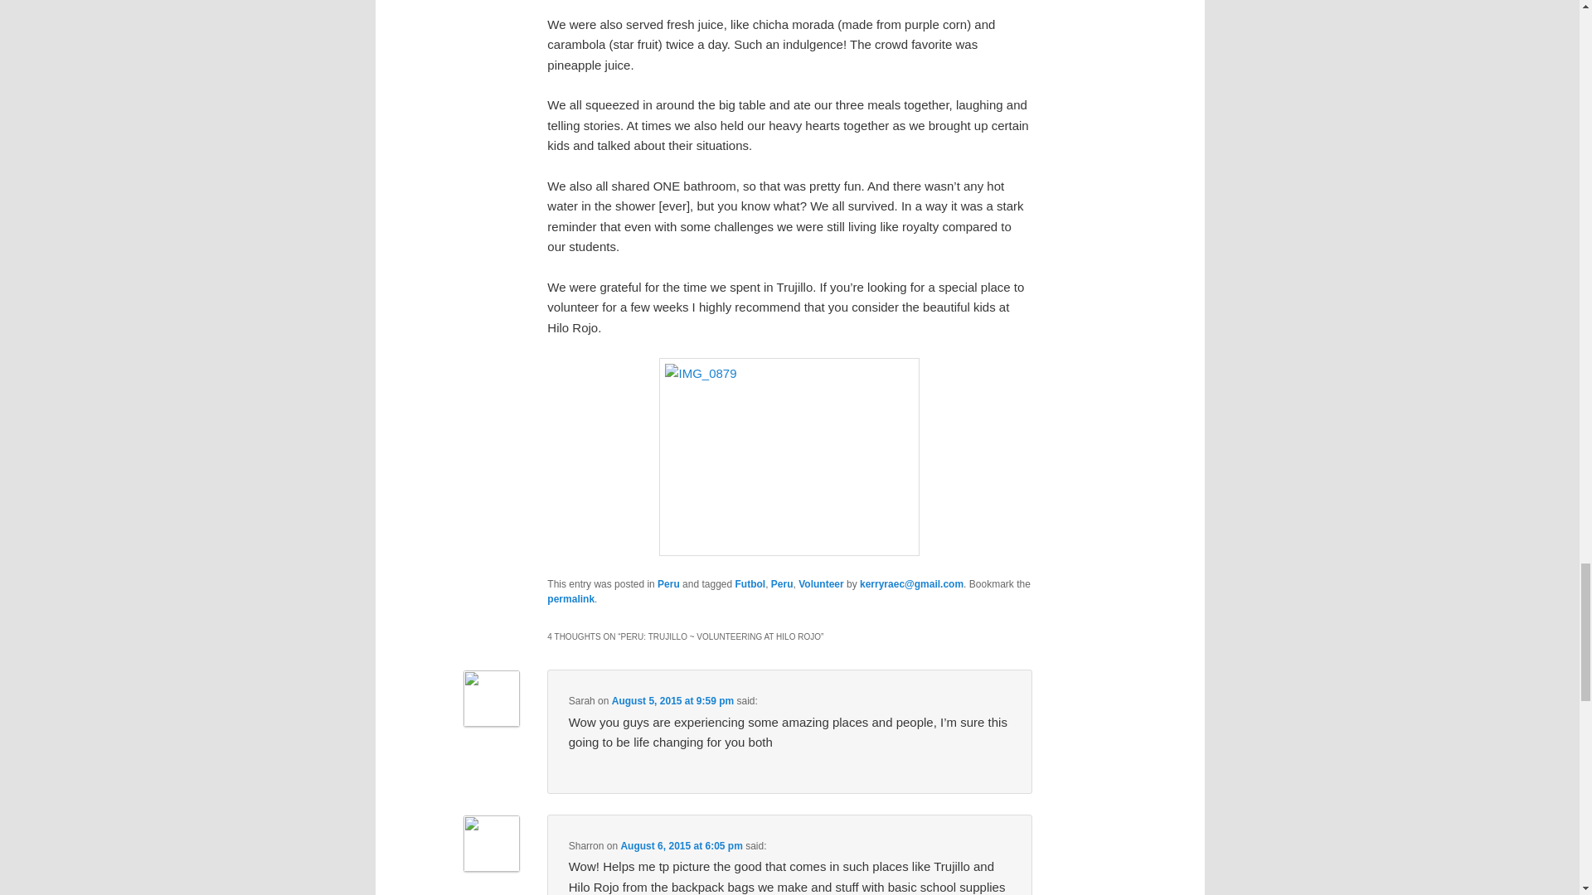  What do you see at coordinates (570, 599) in the screenshot?
I see `permalink` at bounding box center [570, 599].